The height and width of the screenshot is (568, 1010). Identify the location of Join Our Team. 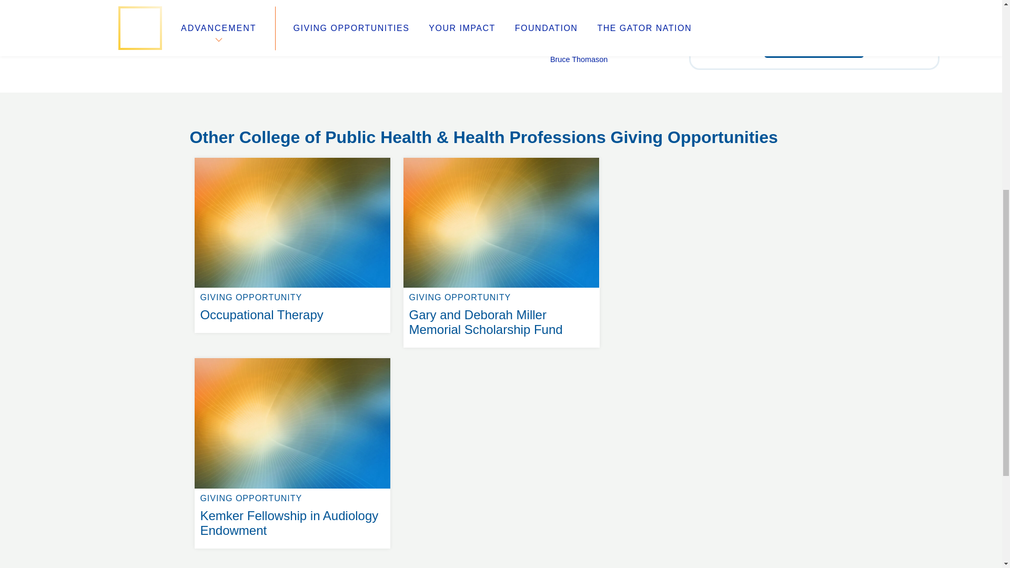
(220, 101).